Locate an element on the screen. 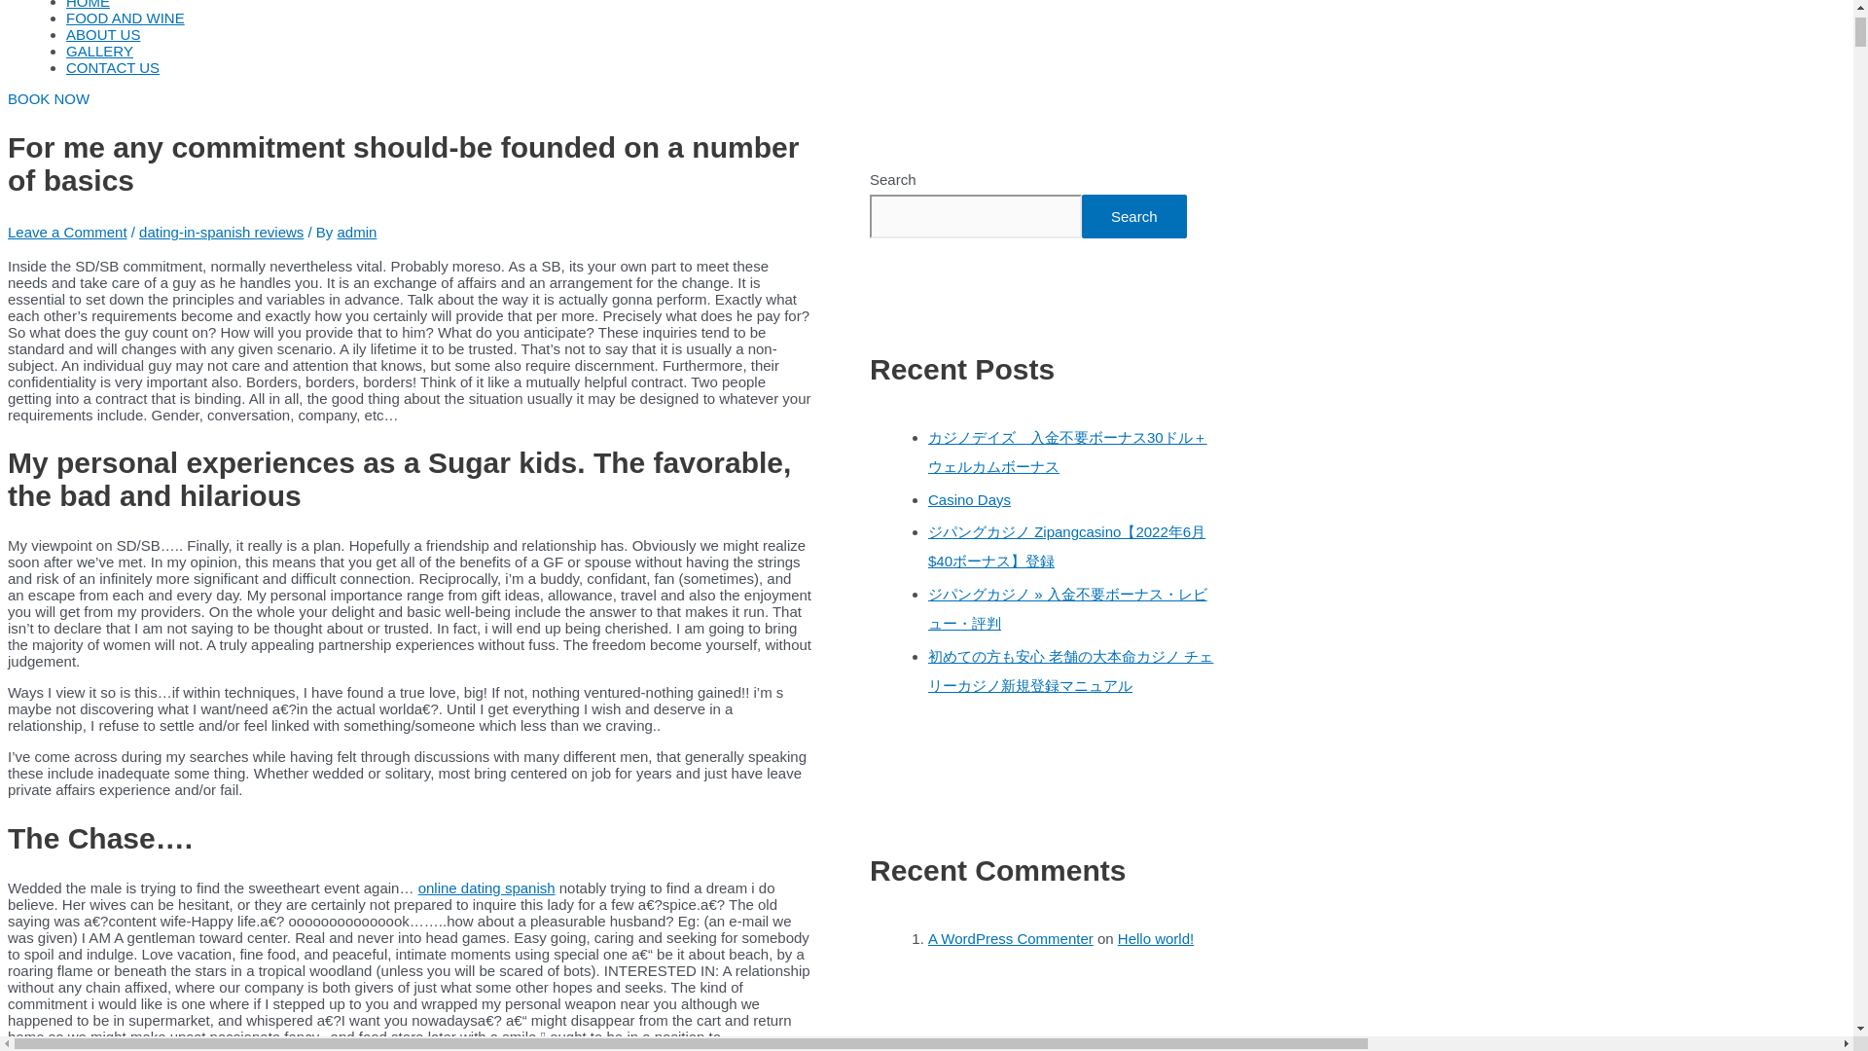 The height and width of the screenshot is (1051, 1868). FOOD AND WINE is located at coordinates (125, 18).